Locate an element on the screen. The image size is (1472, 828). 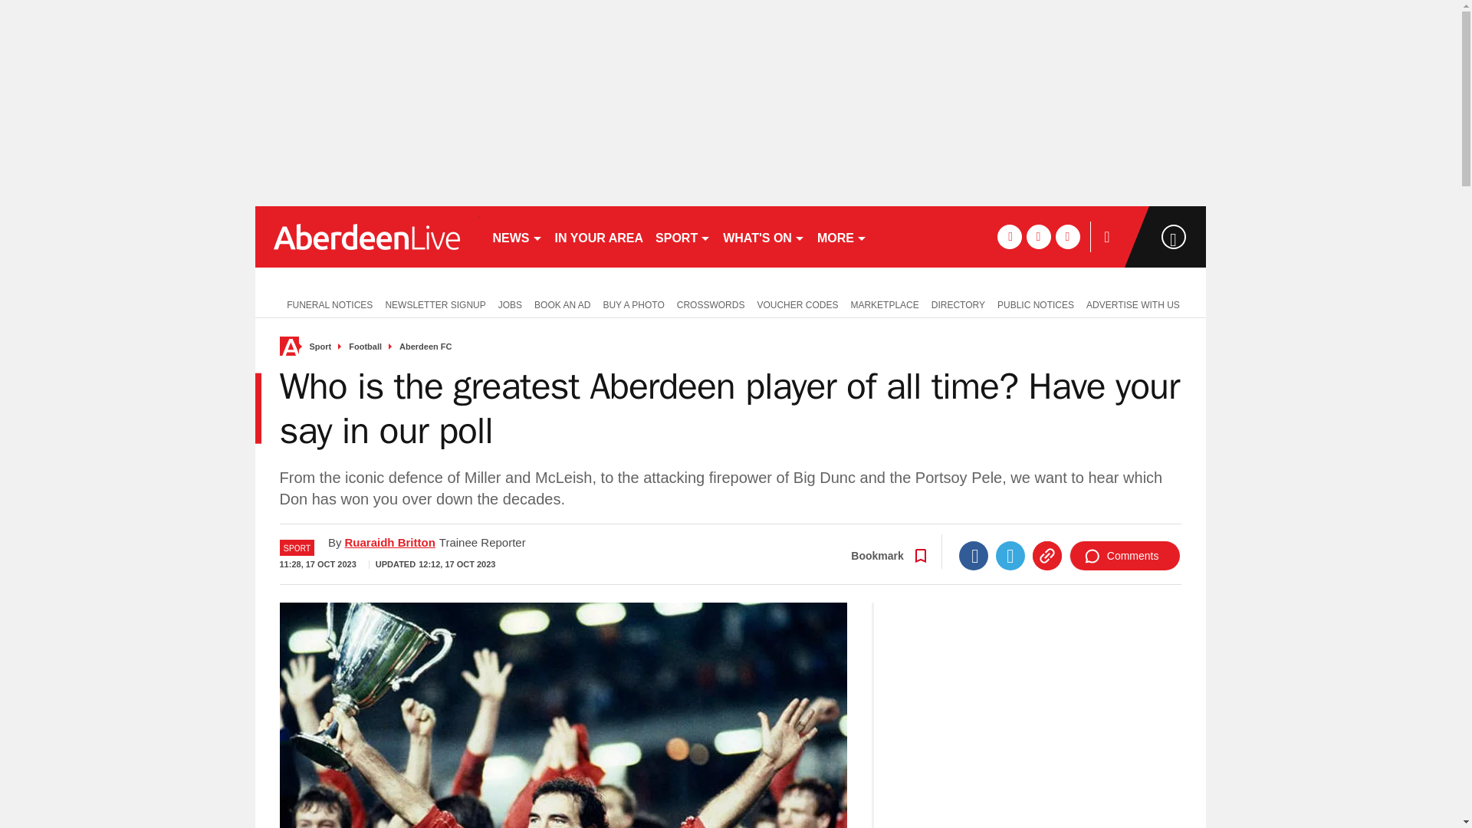
instagram is located at coordinates (1067, 236).